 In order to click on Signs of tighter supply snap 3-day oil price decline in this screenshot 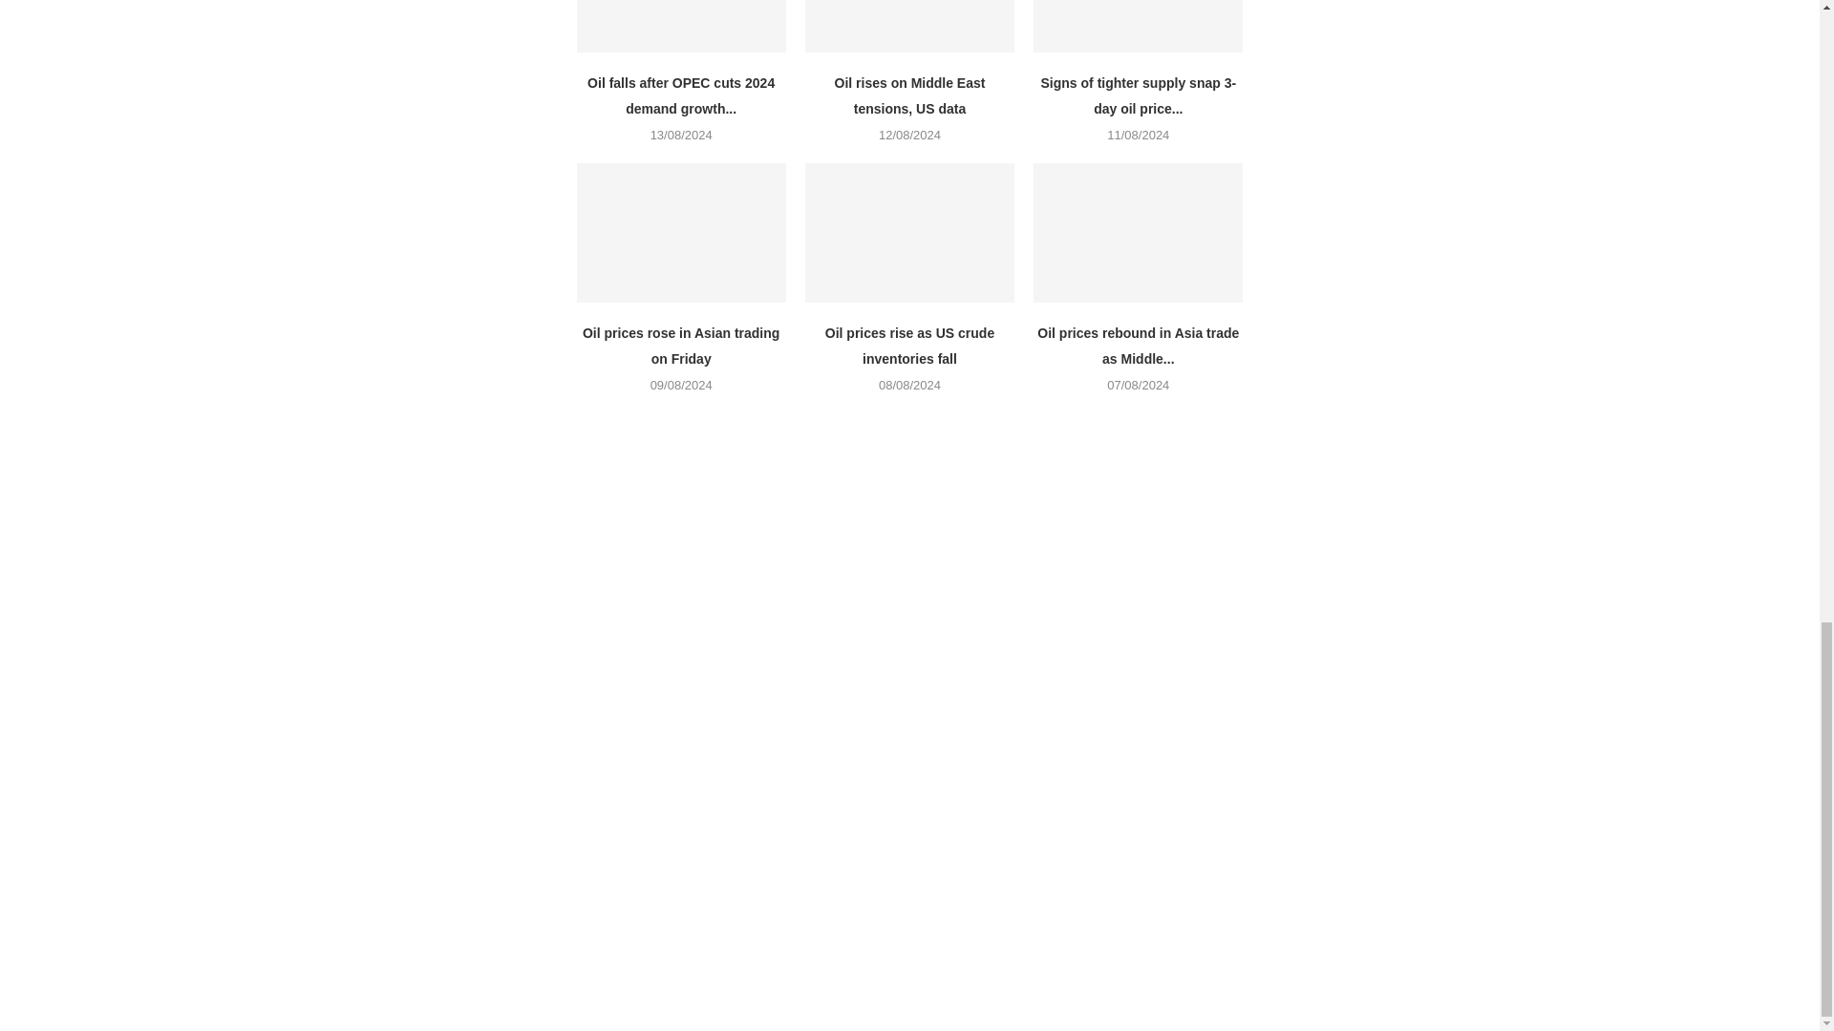, I will do `click(1139, 27)`.